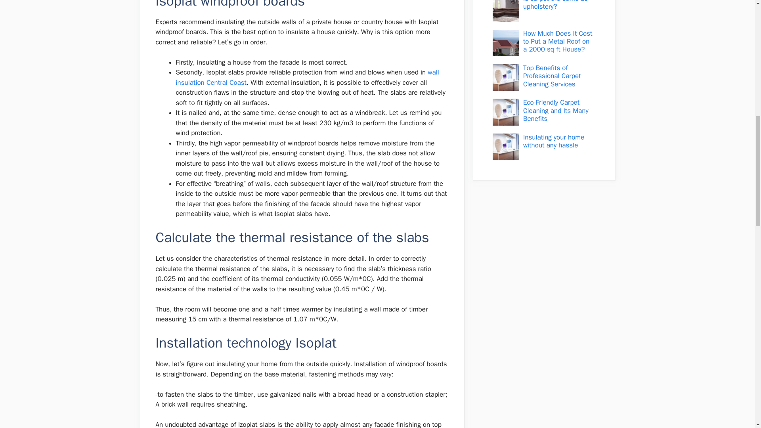 Image resolution: width=761 pixels, height=428 pixels. What do you see at coordinates (552, 76) in the screenshot?
I see `Top Benefits of Professional Carpet Cleaning Services` at bounding box center [552, 76].